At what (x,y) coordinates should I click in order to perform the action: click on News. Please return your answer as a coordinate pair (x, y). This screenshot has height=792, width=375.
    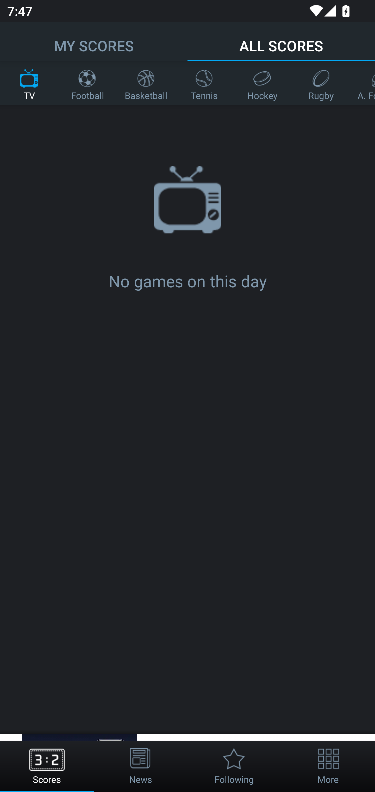
    Looking at the image, I should click on (141, 766).